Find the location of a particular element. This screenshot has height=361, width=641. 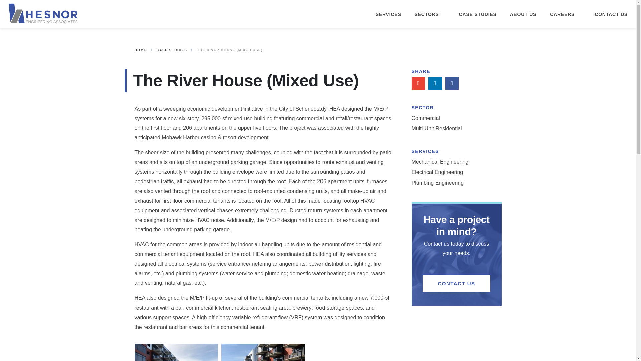

SERVICES is located at coordinates (388, 14).